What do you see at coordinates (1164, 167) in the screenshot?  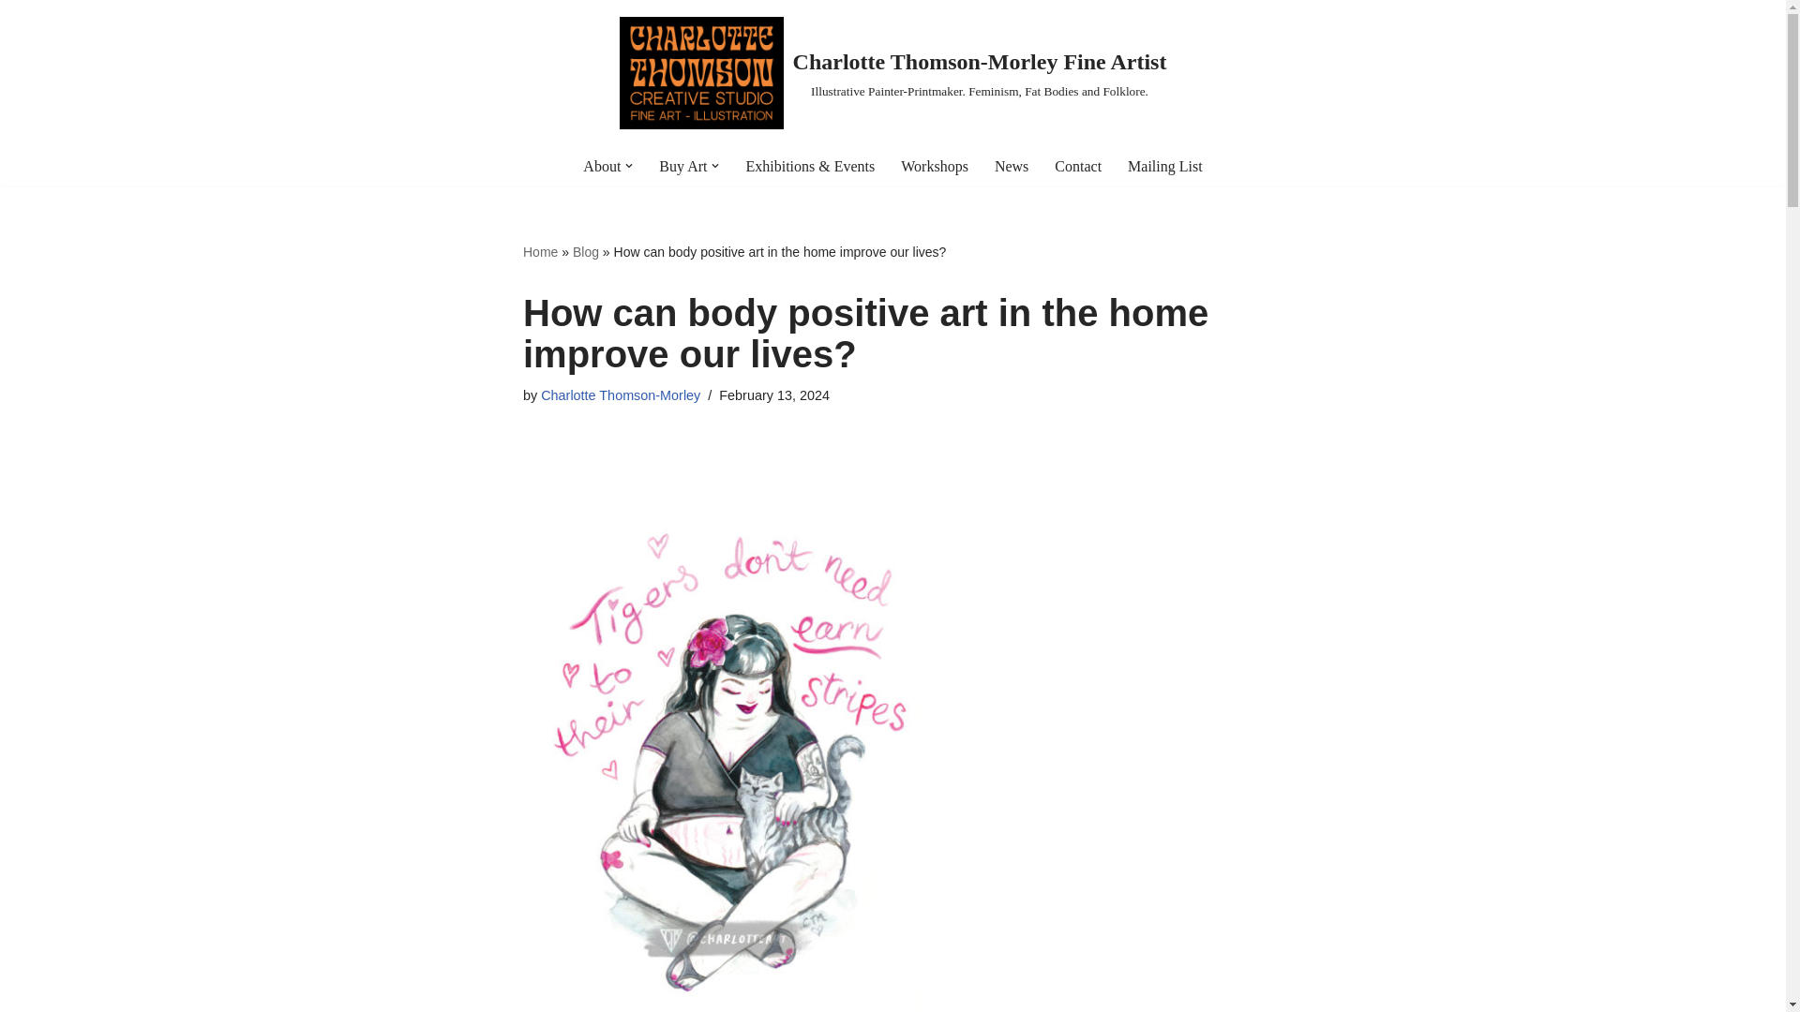 I see `Mailing List` at bounding box center [1164, 167].